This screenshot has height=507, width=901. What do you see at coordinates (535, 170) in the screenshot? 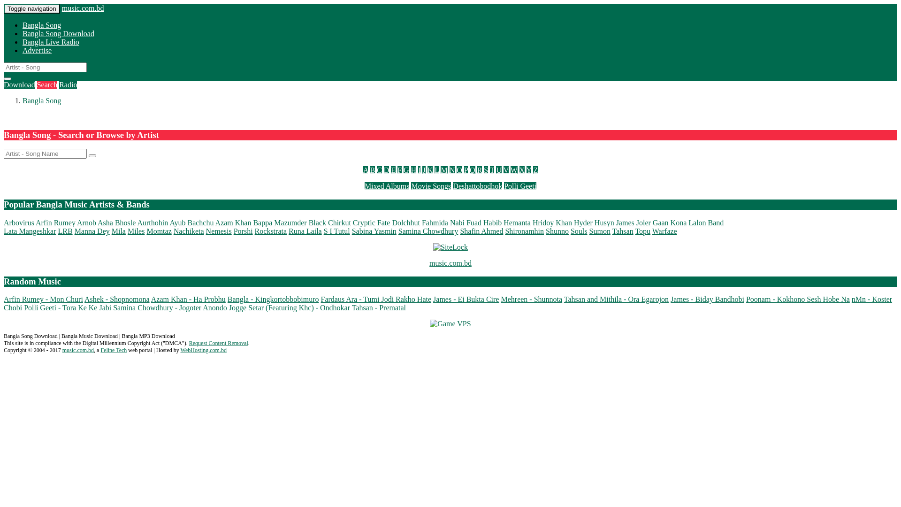
I see `Z` at bounding box center [535, 170].